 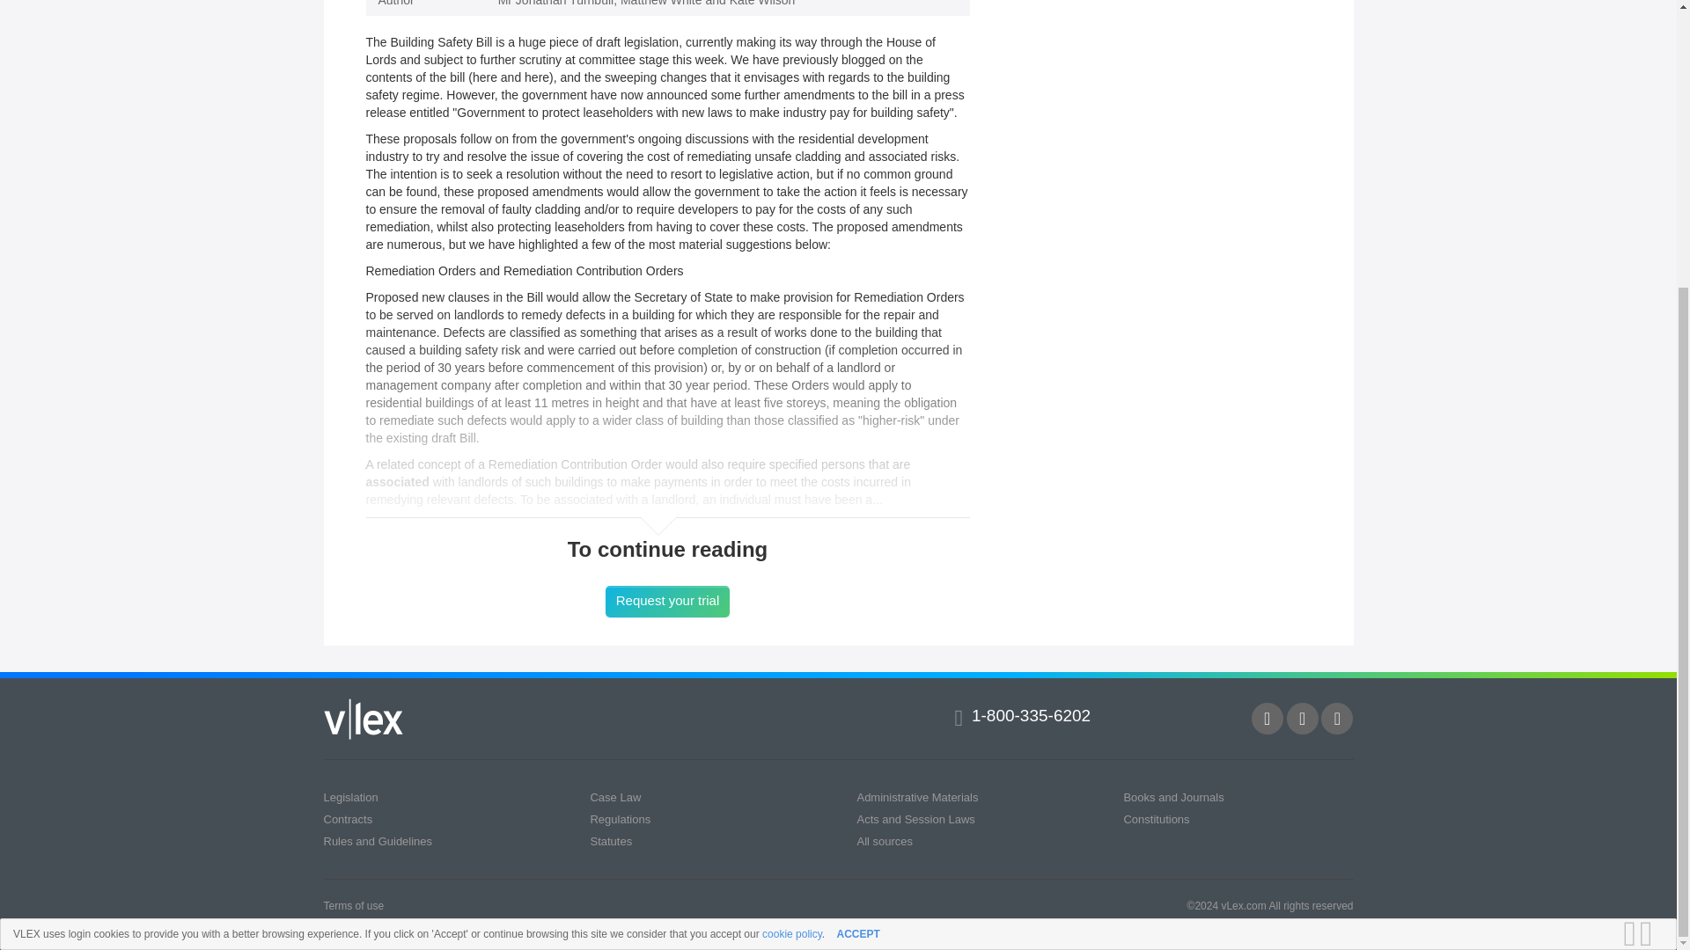 I want to click on Statutes, so click(x=611, y=841).